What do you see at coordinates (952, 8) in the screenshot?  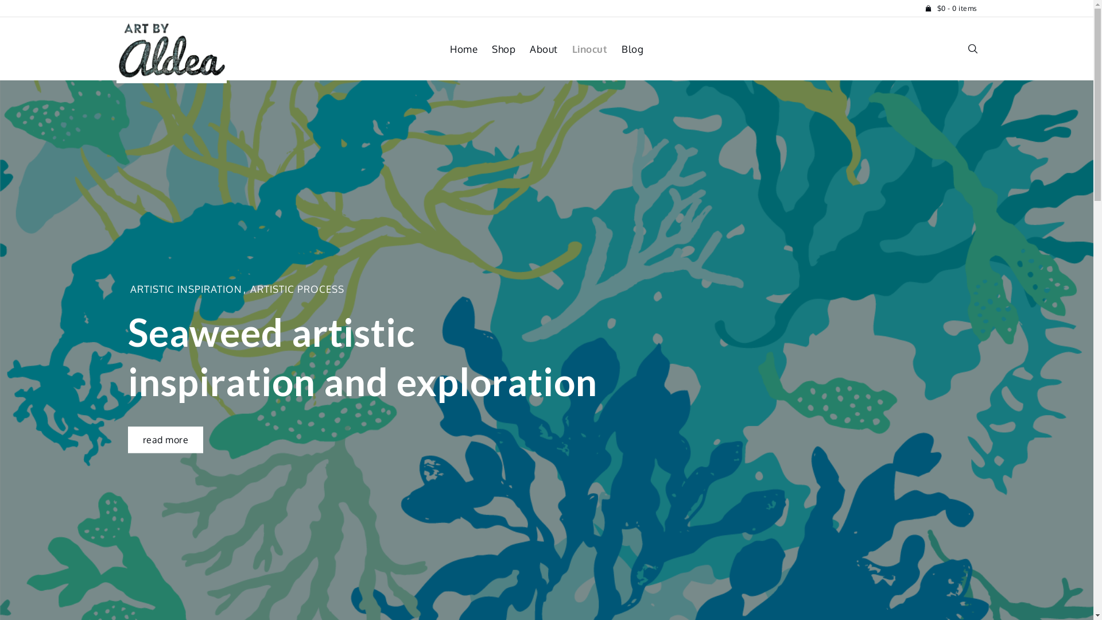 I see `$0 - 0 items` at bounding box center [952, 8].